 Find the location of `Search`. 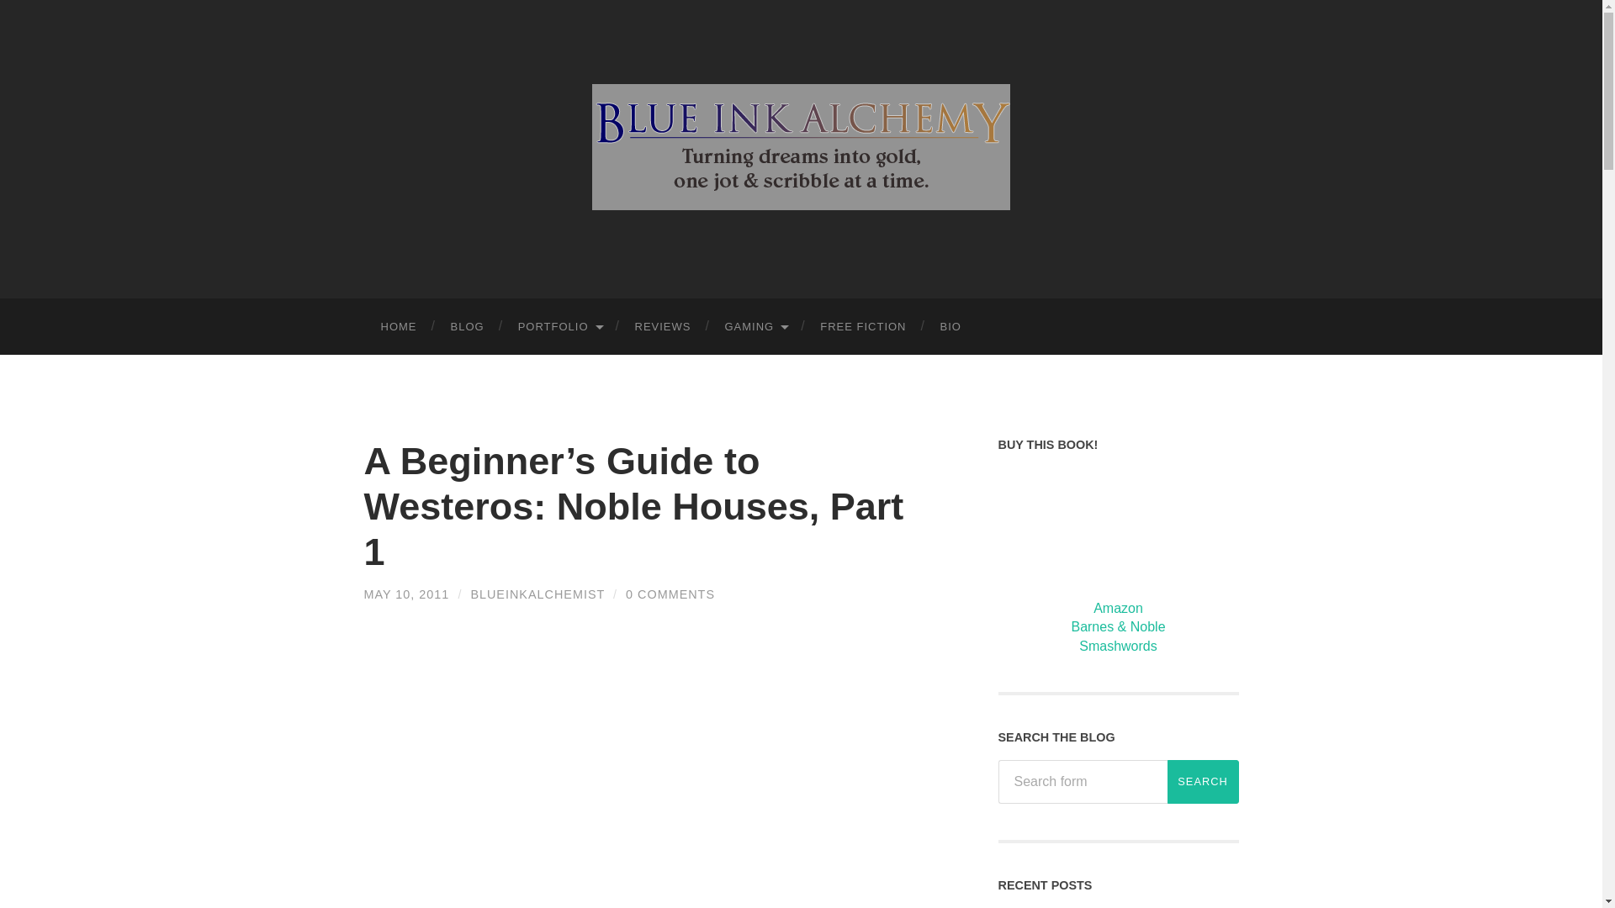

Search is located at coordinates (1203, 781).